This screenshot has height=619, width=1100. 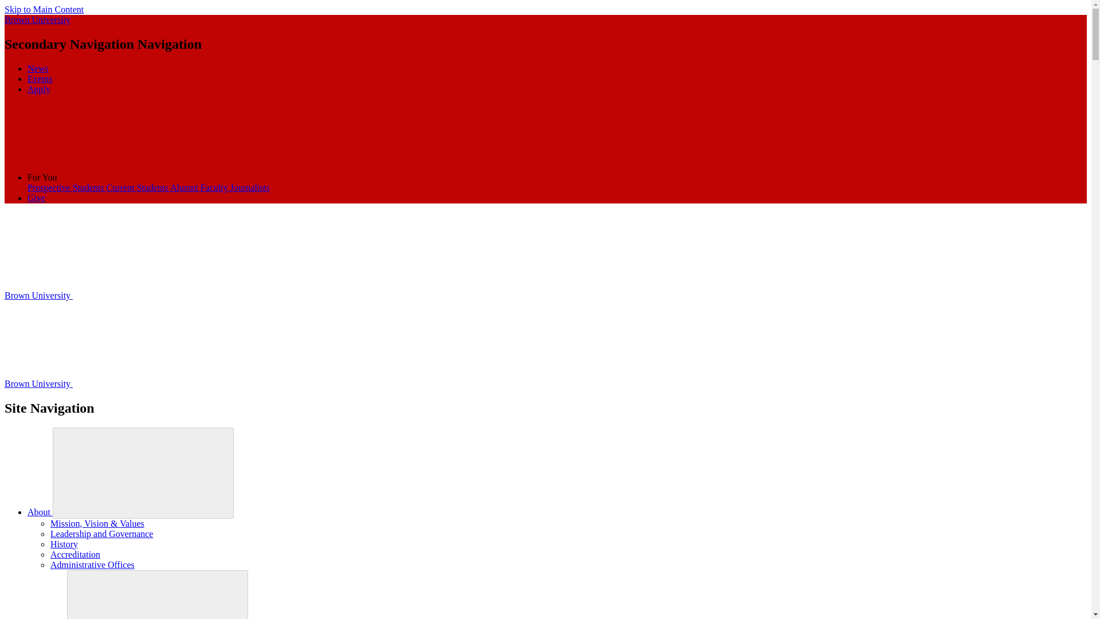 What do you see at coordinates (64, 543) in the screenshot?
I see `History` at bounding box center [64, 543].